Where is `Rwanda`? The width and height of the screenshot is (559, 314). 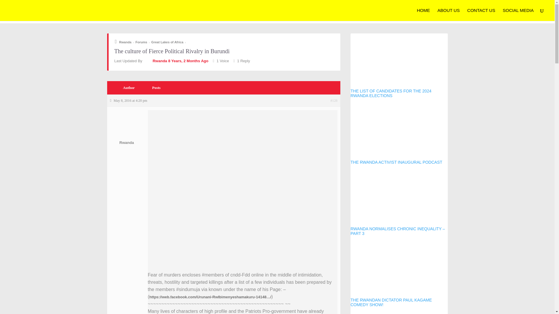
Rwanda is located at coordinates (155, 61).